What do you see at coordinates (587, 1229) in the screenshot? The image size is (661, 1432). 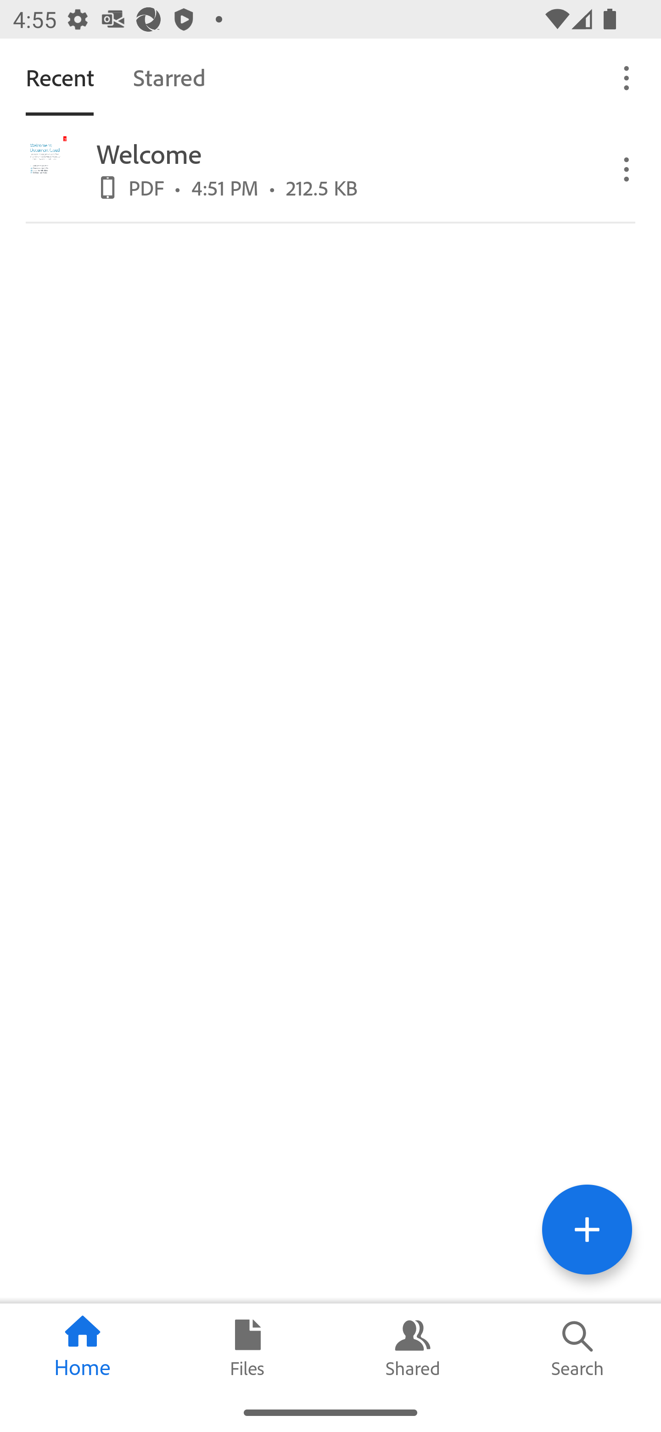 I see `Tools` at bounding box center [587, 1229].